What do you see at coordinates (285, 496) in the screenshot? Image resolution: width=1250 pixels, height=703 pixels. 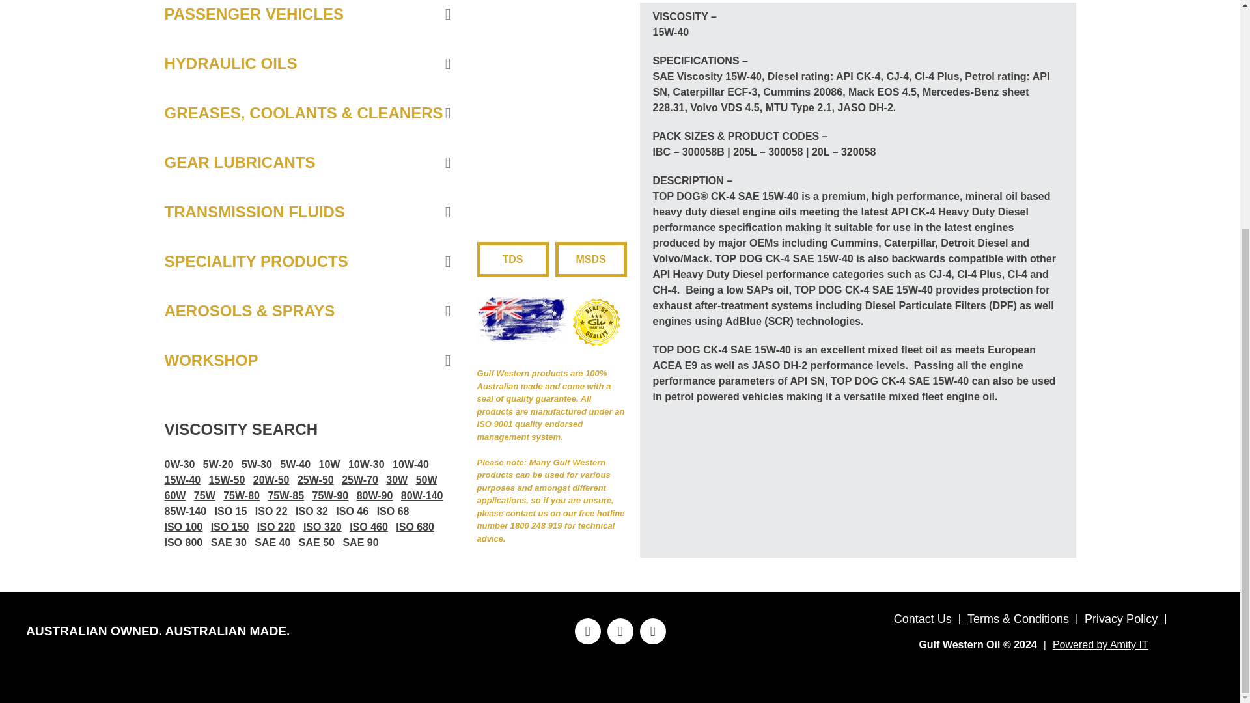 I see `75W-85` at bounding box center [285, 496].